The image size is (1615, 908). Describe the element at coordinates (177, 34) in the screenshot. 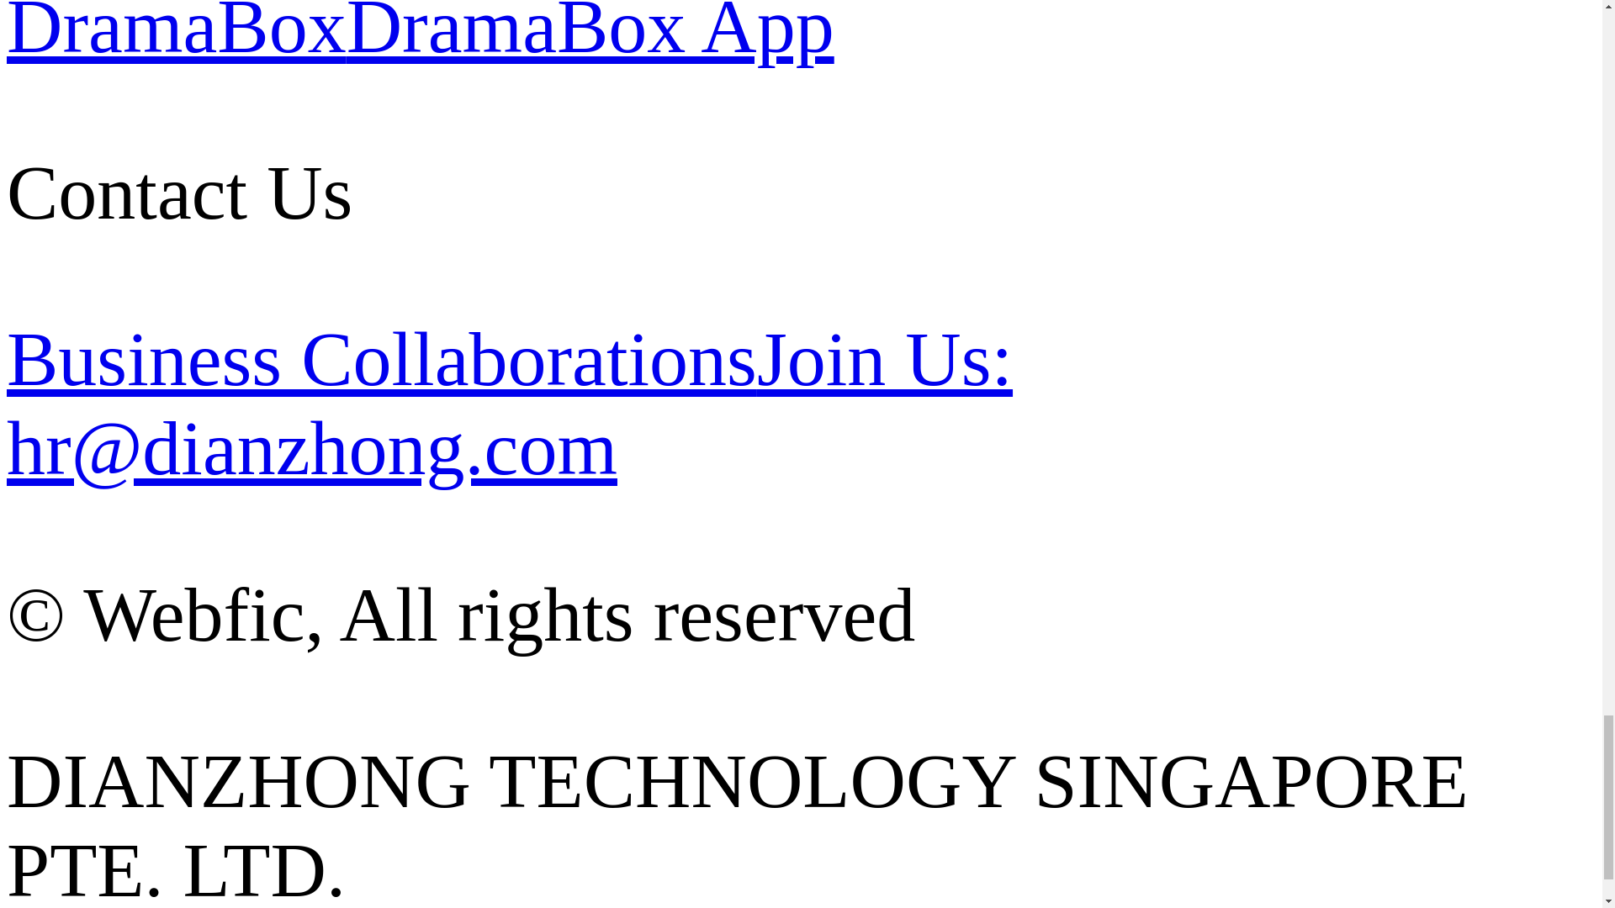

I see `DramaBox` at that location.